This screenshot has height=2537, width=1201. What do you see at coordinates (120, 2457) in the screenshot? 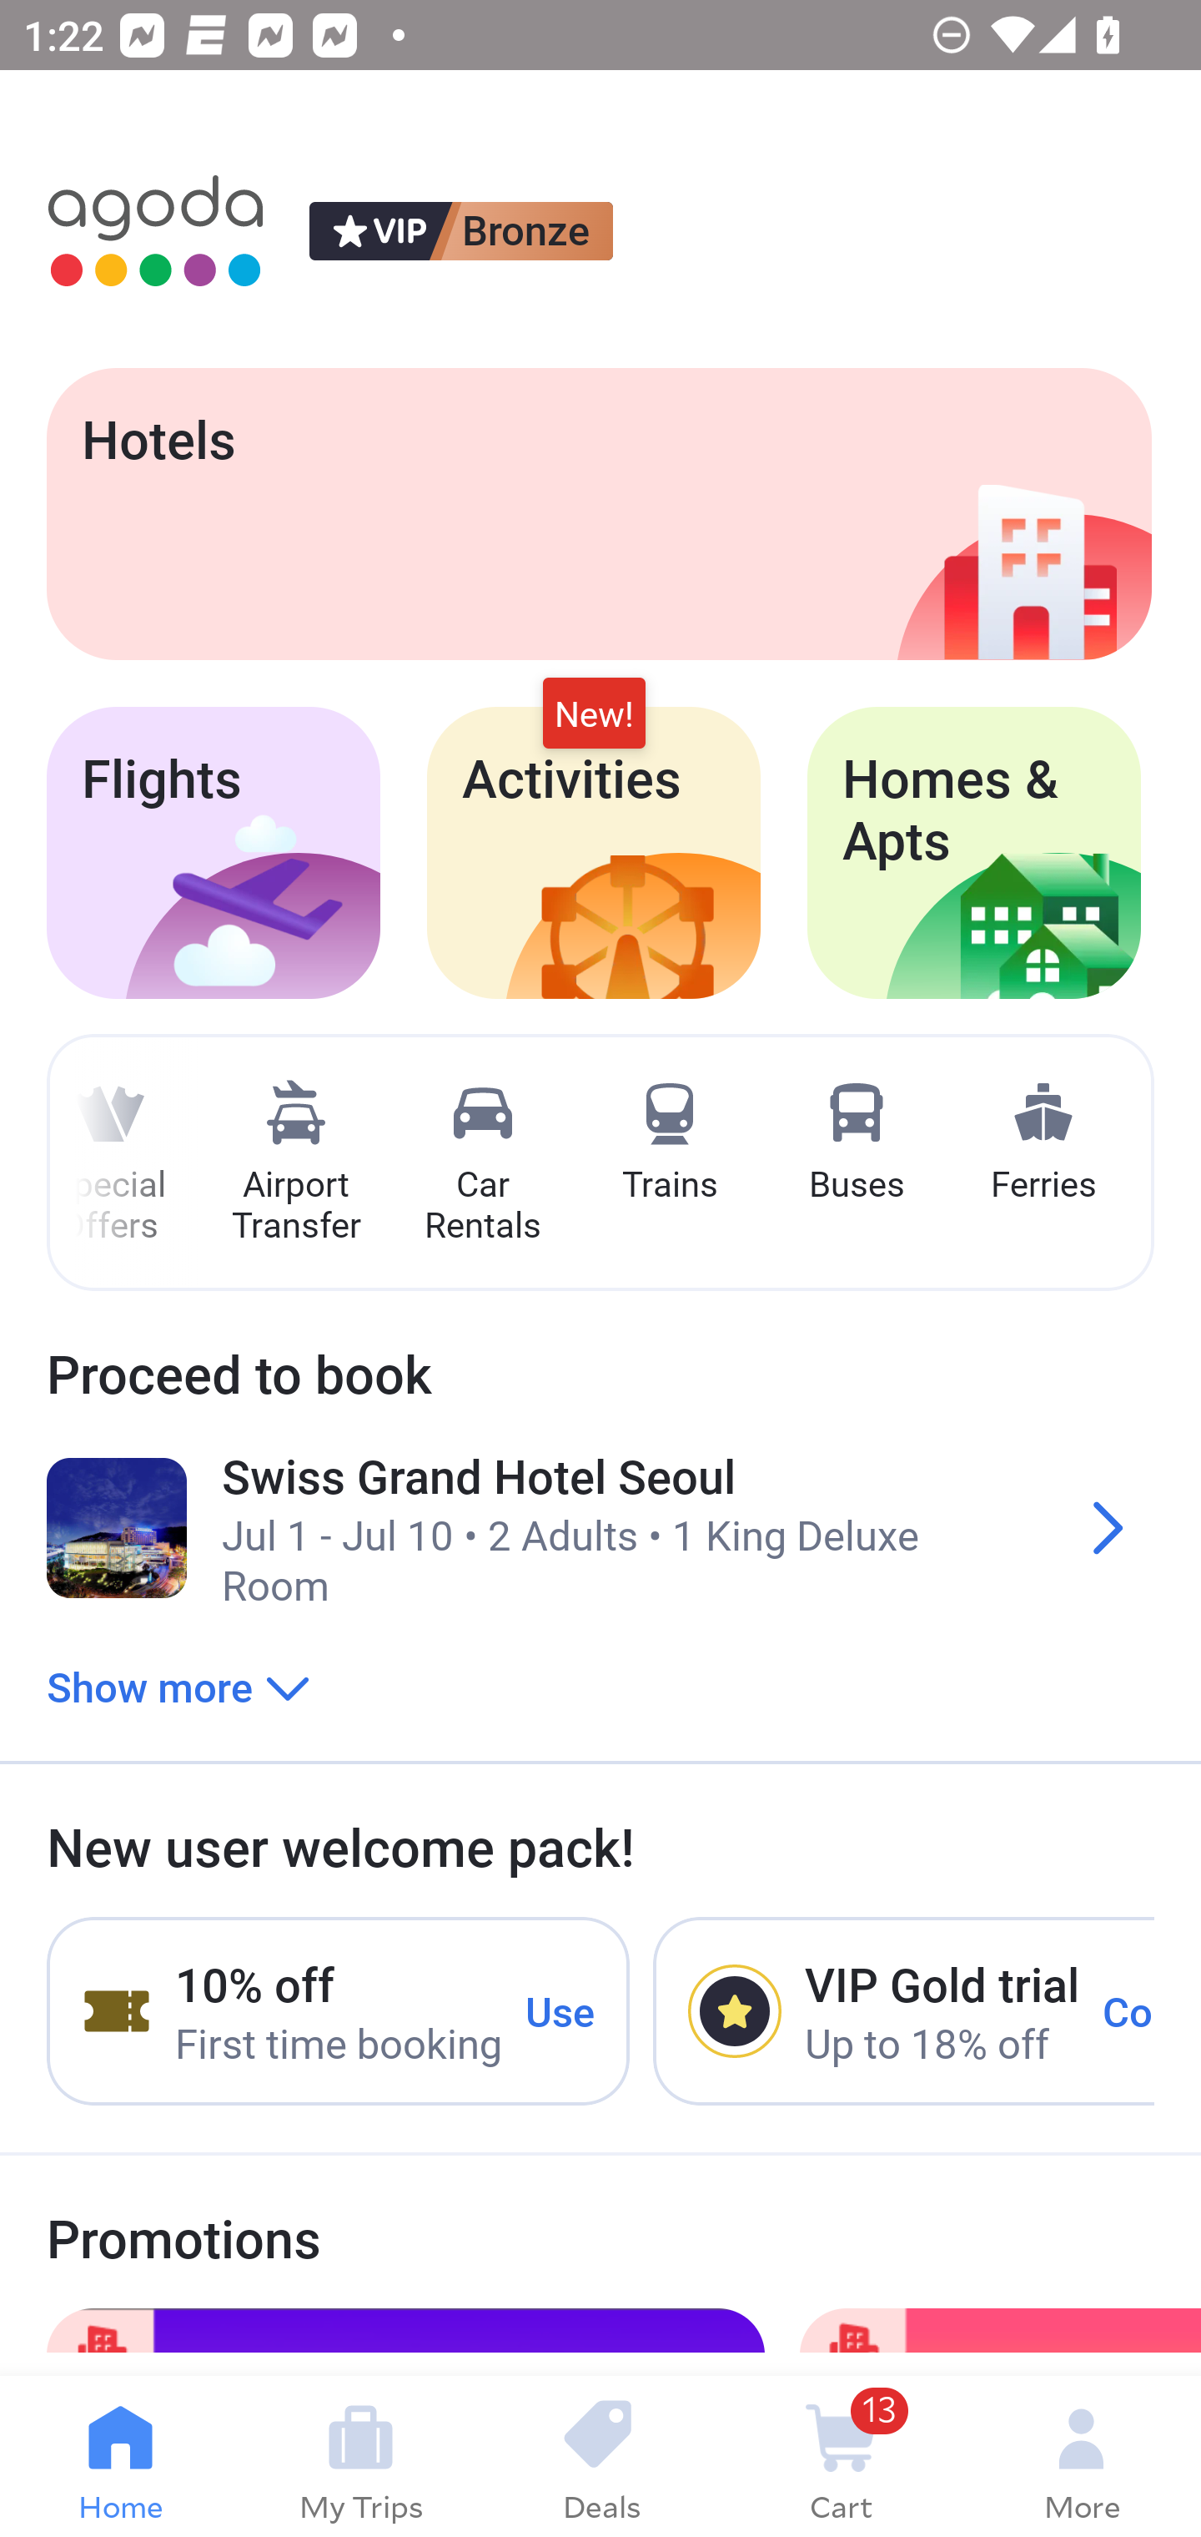
I see `Home` at bounding box center [120, 2457].